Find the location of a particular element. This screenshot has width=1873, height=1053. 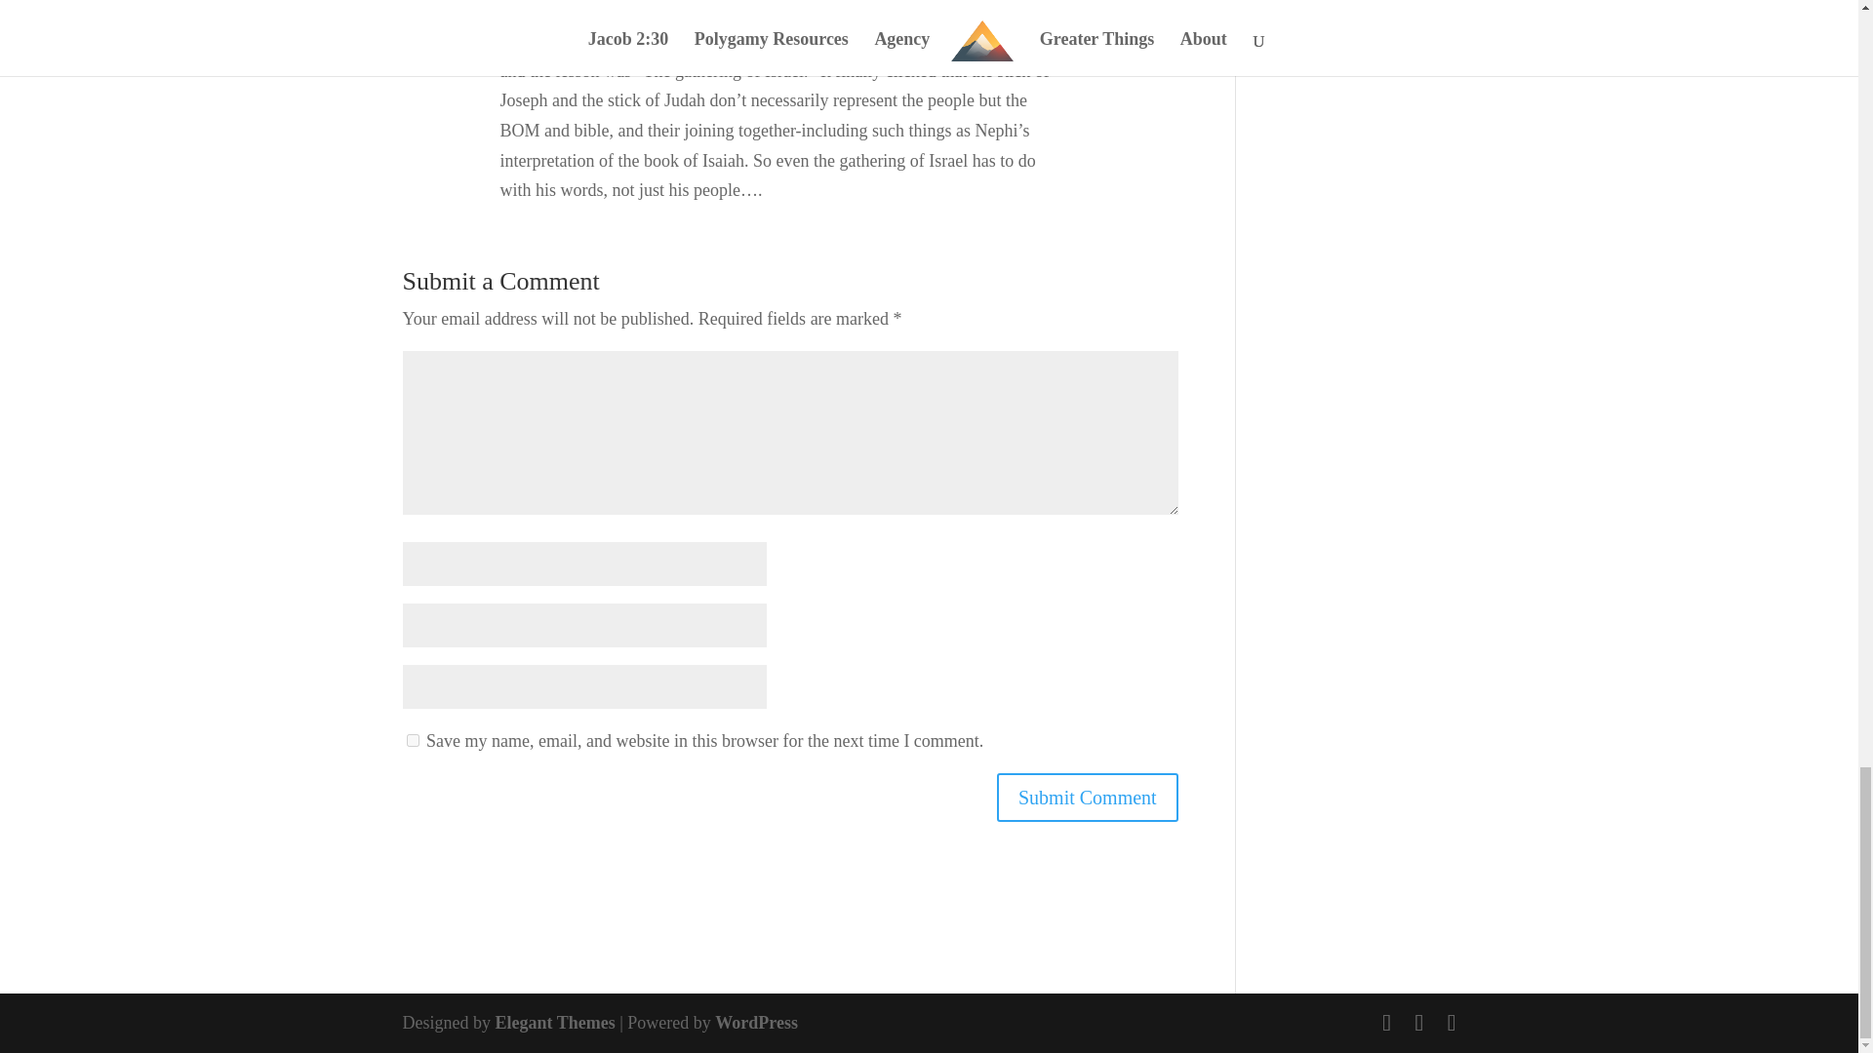

Reply is located at coordinates (1133, 6).